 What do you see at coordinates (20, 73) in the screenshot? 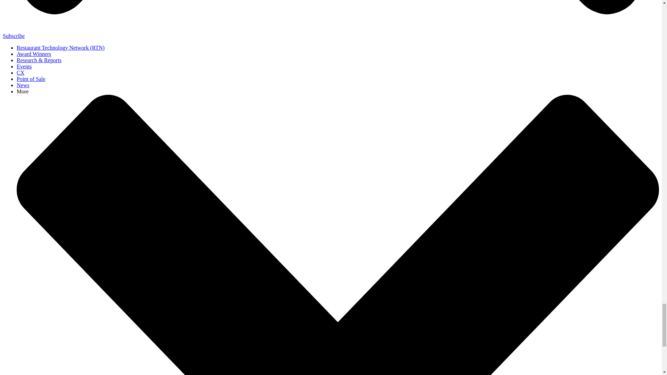
I see `CX` at bounding box center [20, 73].